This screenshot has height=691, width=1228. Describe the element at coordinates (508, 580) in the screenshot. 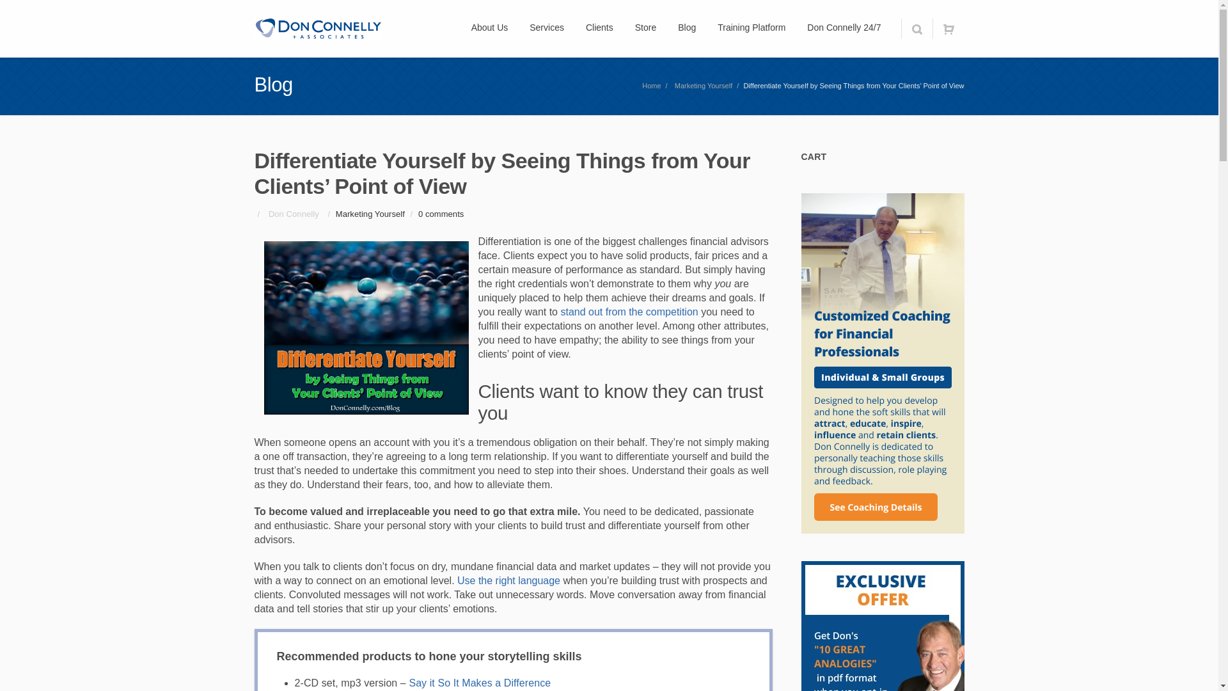

I see `communicate as intended` at that location.